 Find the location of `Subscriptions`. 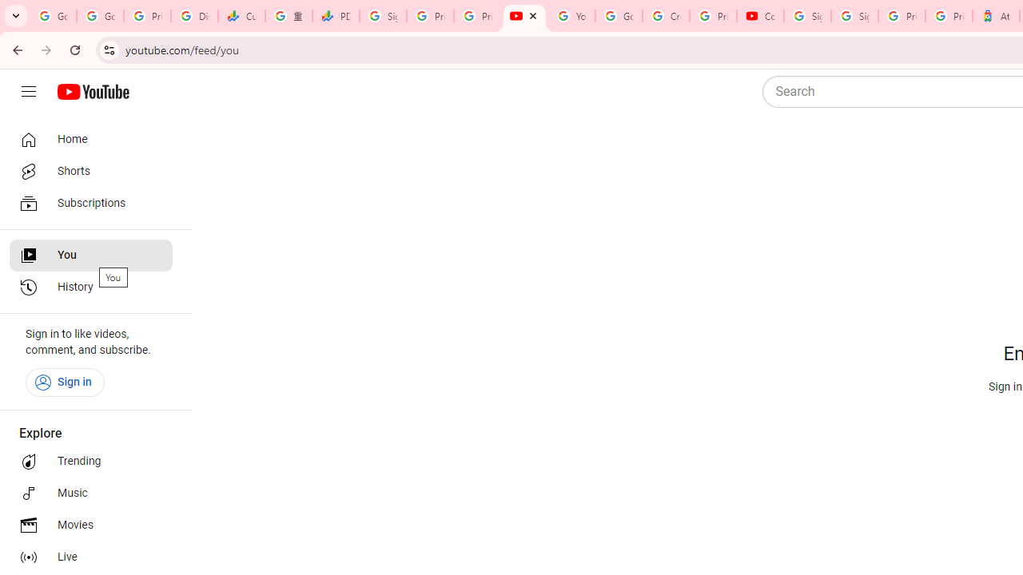

Subscriptions is located at coordinates (91, 203).